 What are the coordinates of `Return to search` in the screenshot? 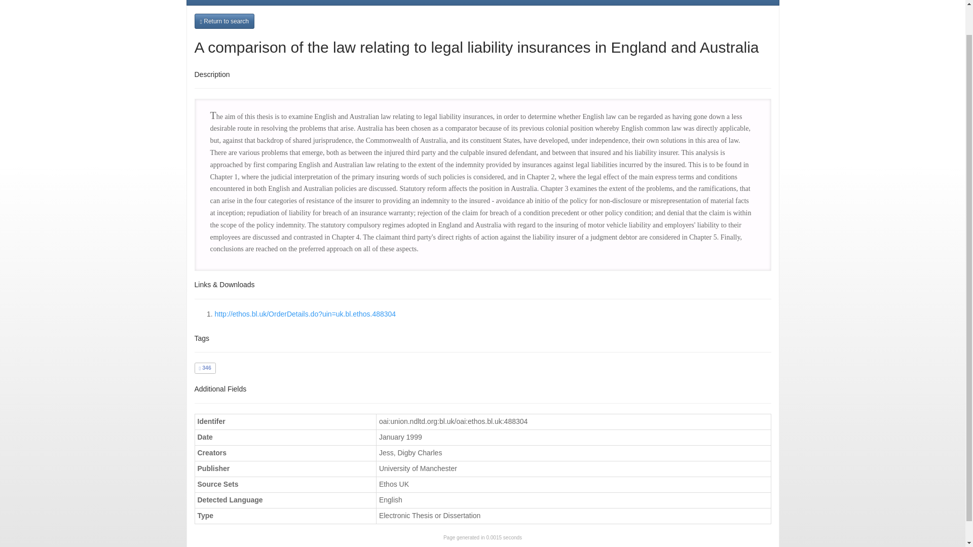 It's located at (224, 21).